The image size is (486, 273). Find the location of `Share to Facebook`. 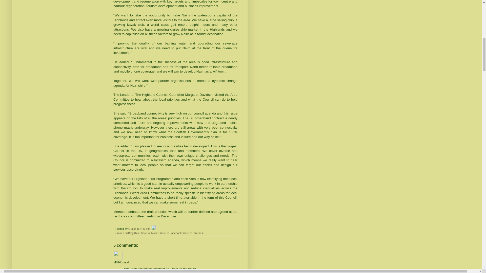

Share to Facebook is located at coordinates (170, 233).